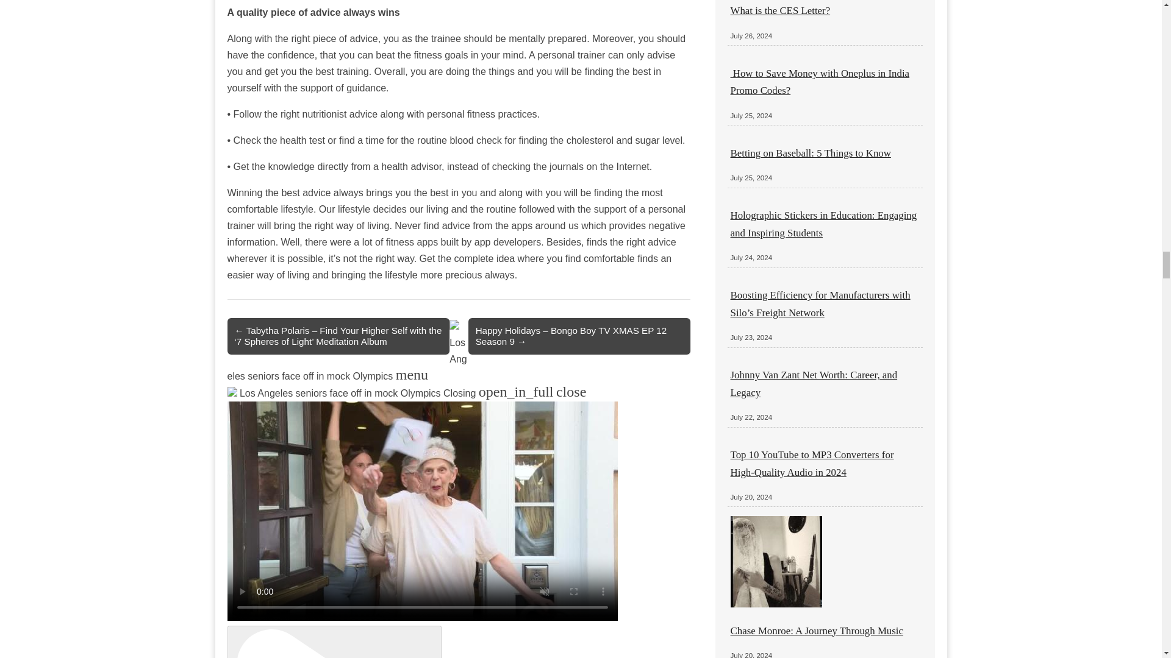 The width and height of the screenshot is (1171, 658). What do you see at coordinates (781, 10) in the screenshot?
I see `What is the CES Letter?` at bounding box center [781, 10].